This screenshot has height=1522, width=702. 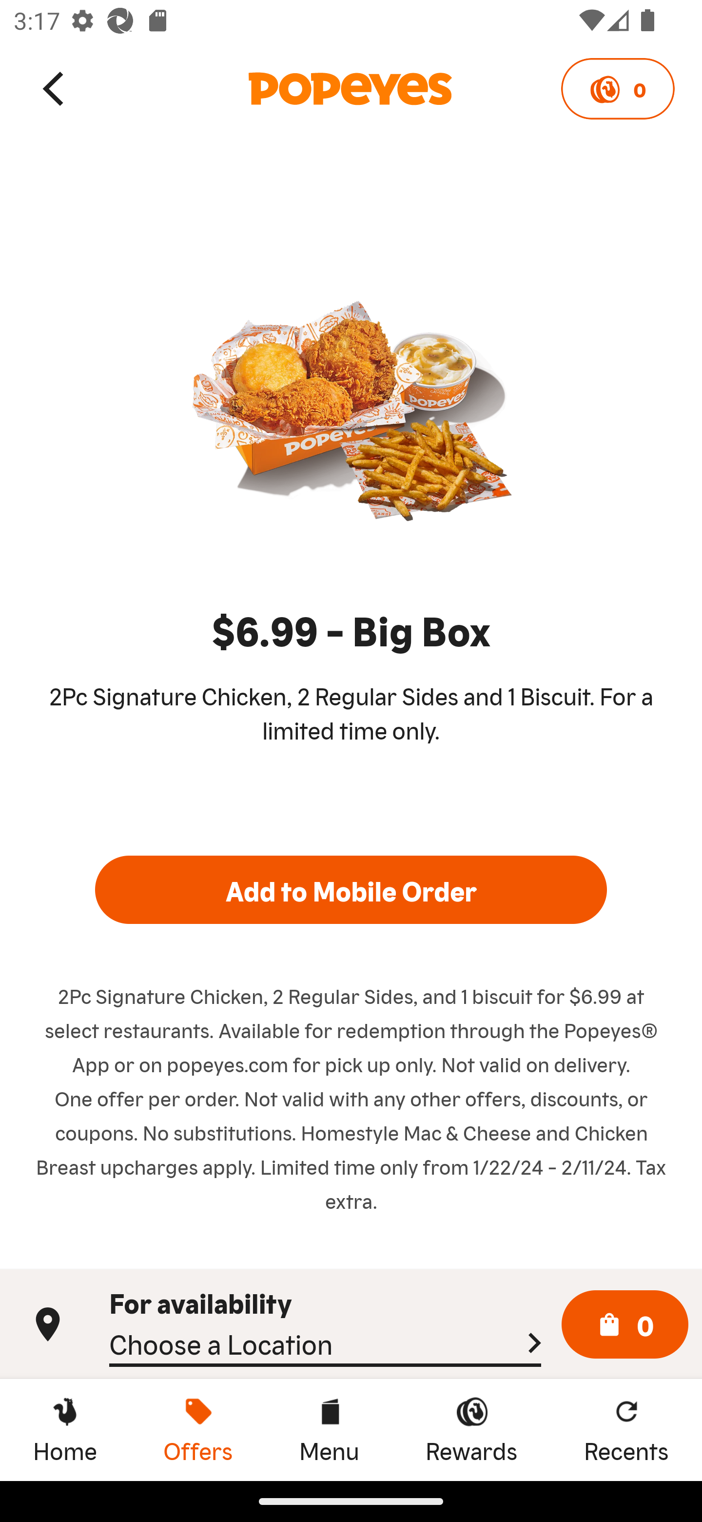 What do you see at coordinates (626, 1429) in the screenshot?
I see `Recents Recents Recents` at bounding box center [626, 1429].